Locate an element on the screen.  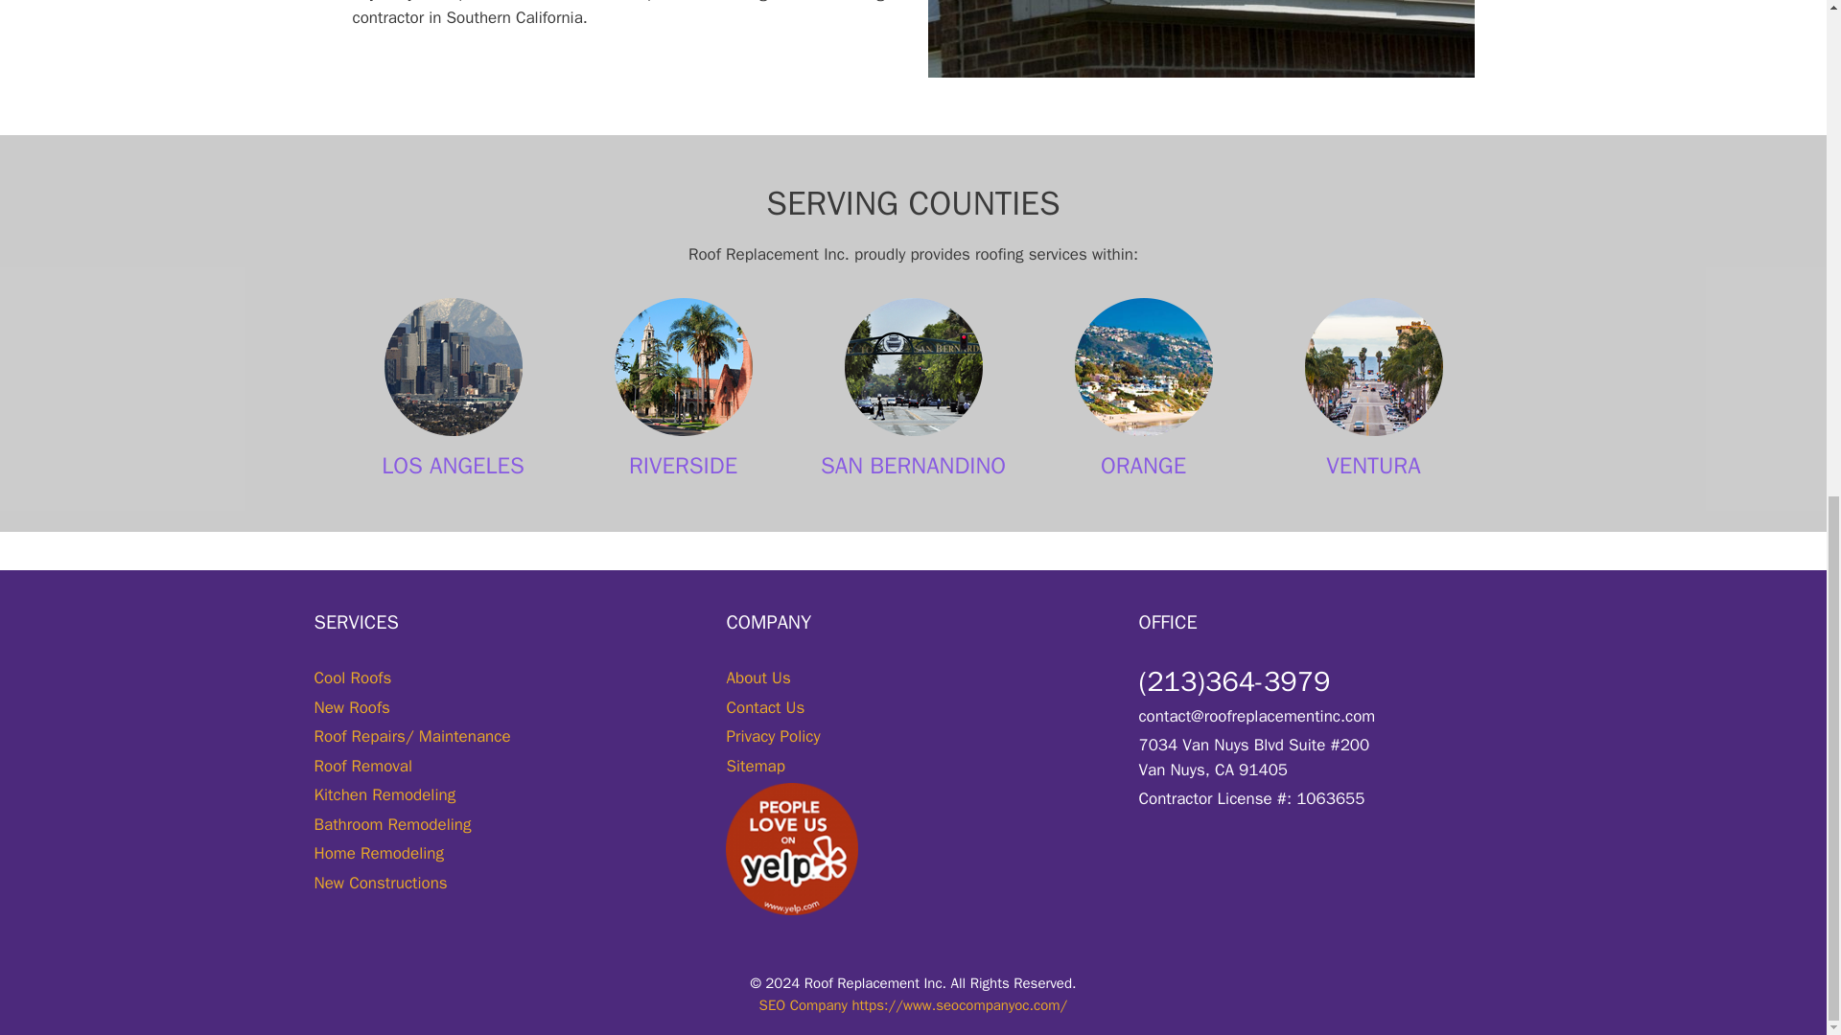
New Roofs is located at coordinates (353, 707).